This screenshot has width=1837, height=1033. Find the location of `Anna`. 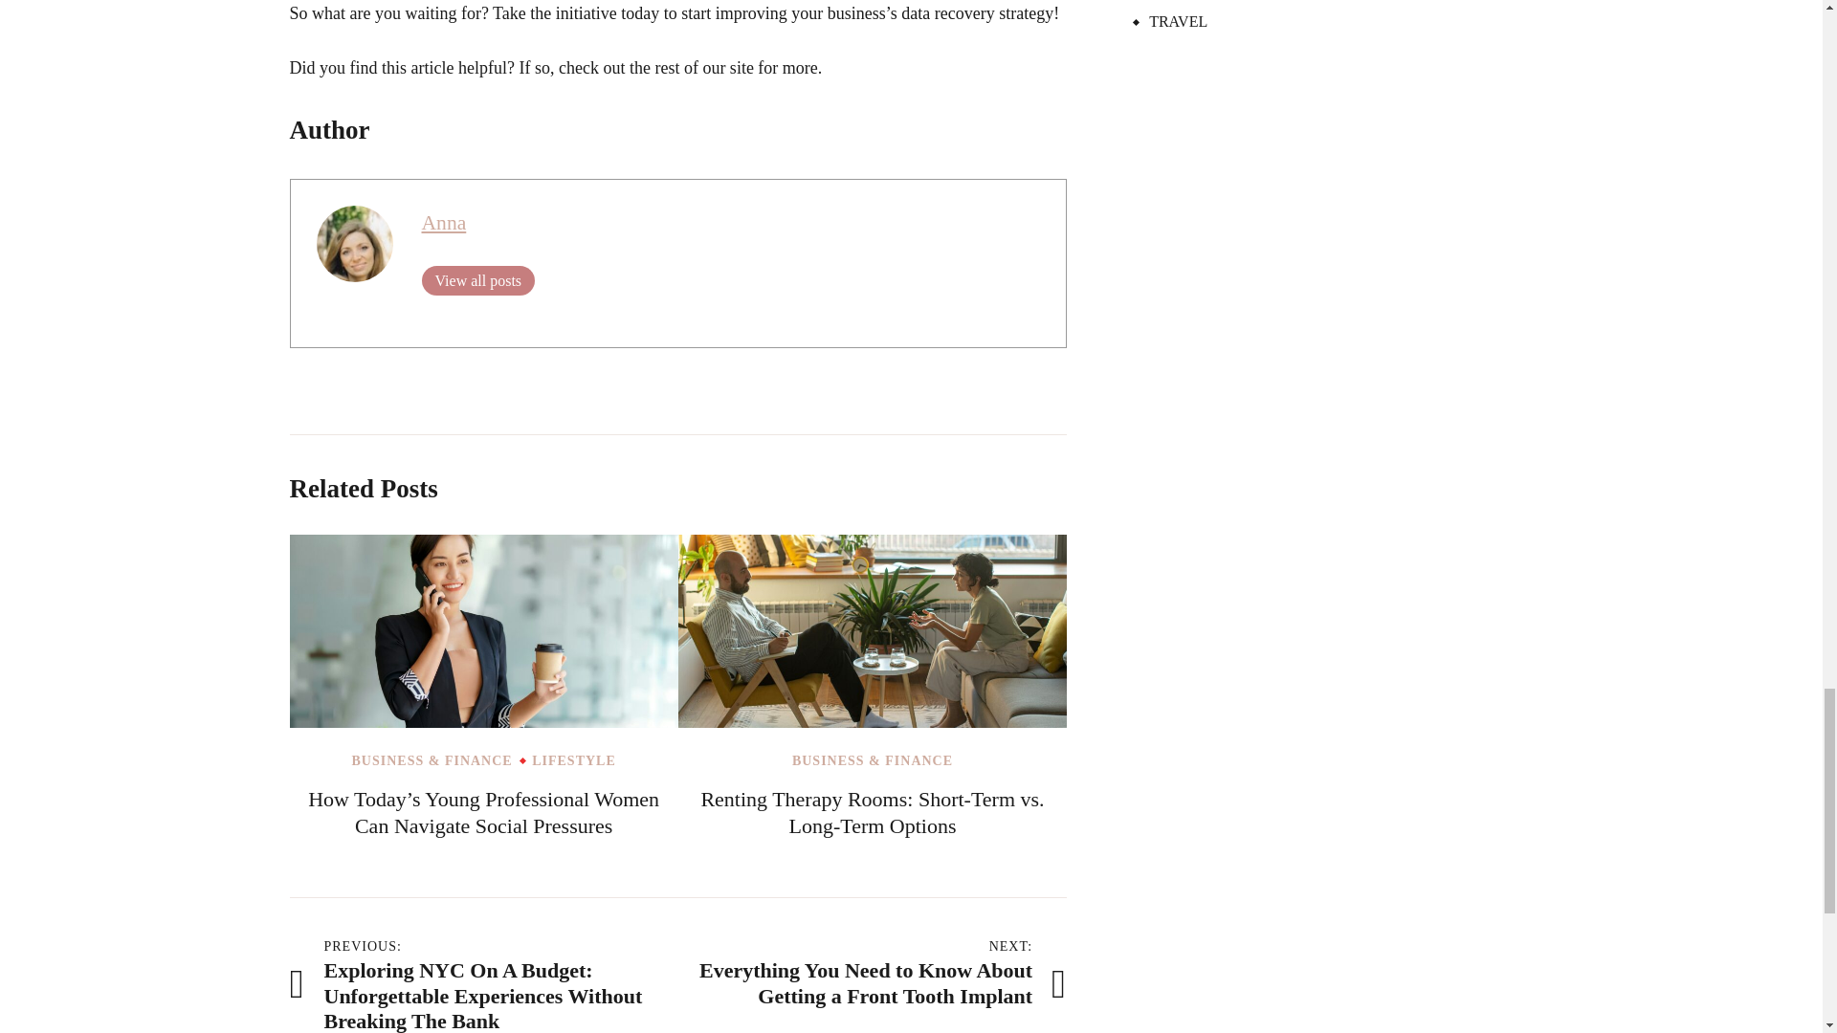

Anna is located at coordinates (443, 223).